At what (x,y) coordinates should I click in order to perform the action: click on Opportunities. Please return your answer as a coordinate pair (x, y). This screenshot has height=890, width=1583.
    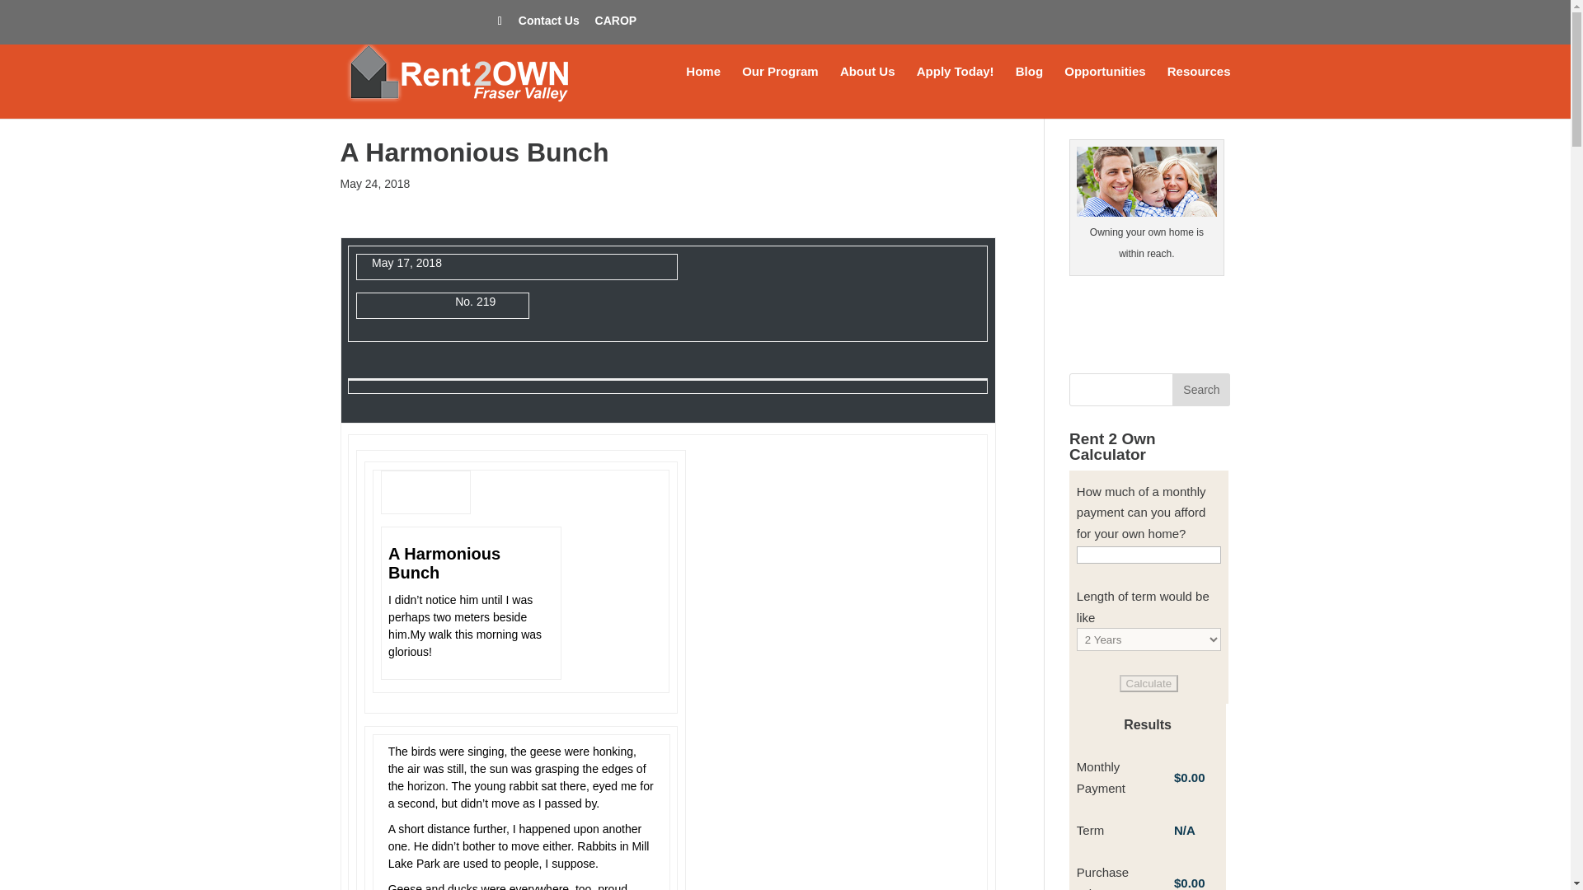
    Looking at the image, I should click on (1104, 91).